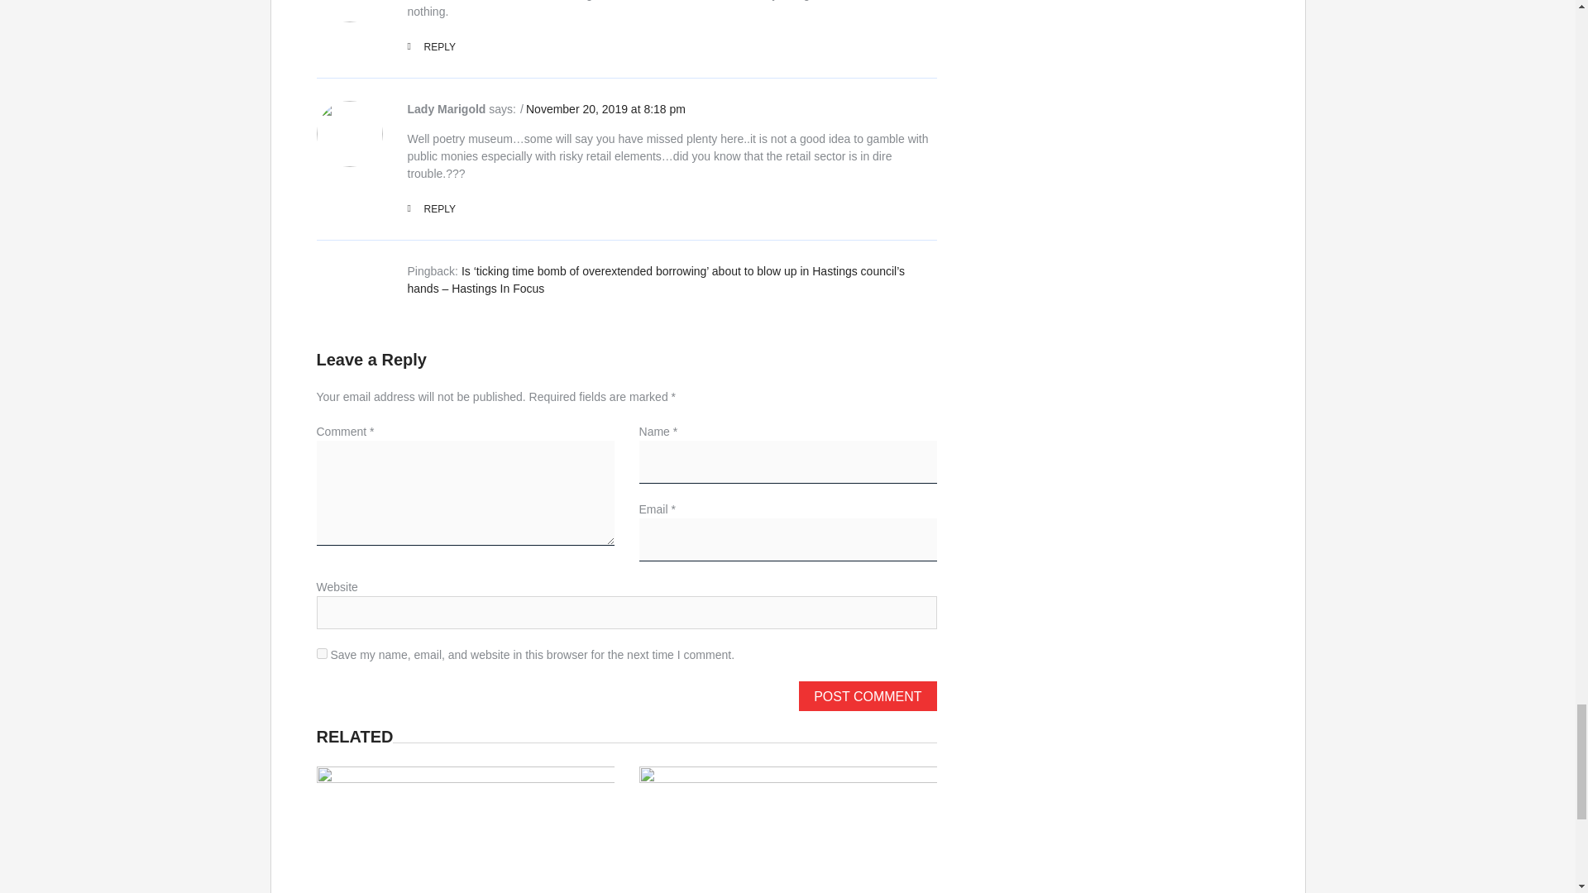  I want to click on REPLY, so click(430, 46).